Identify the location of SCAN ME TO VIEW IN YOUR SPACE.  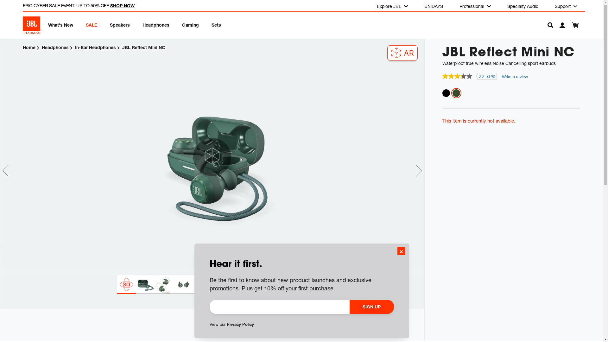
(402, 53).